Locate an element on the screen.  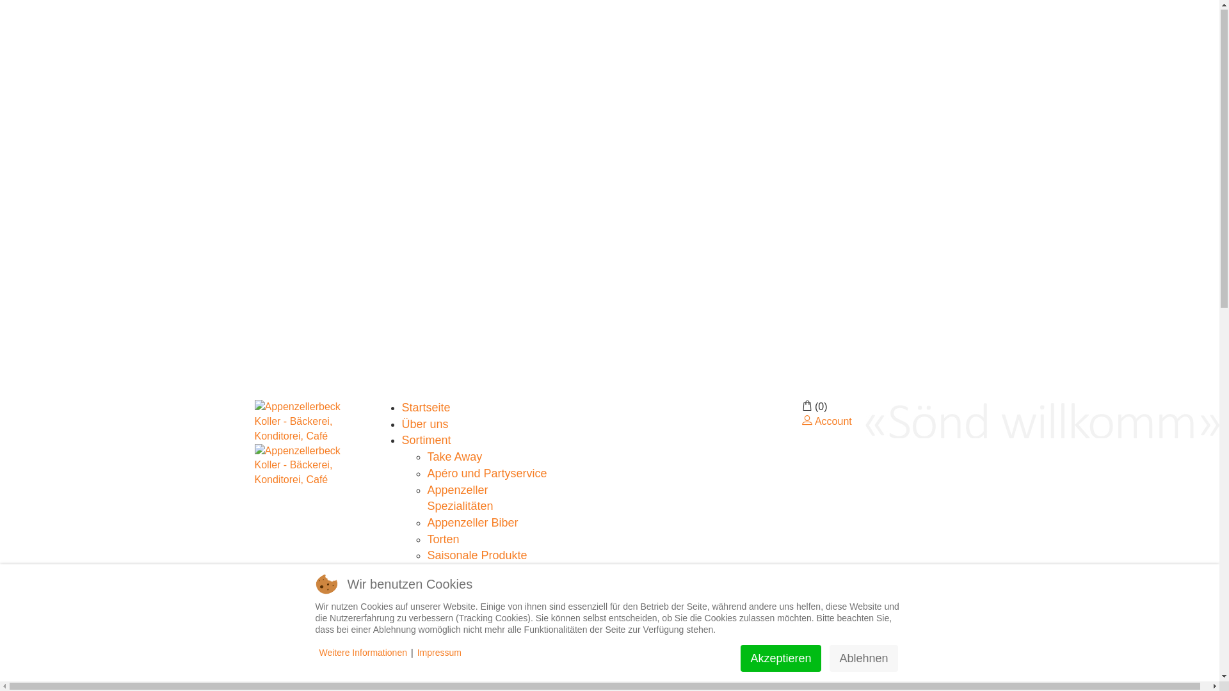
Take Away is located at coordinates (455, 458).